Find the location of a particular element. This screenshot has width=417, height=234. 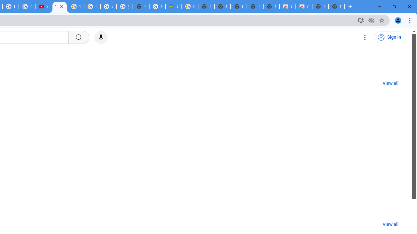

Install YouTube is located at coordinates (361, 20).